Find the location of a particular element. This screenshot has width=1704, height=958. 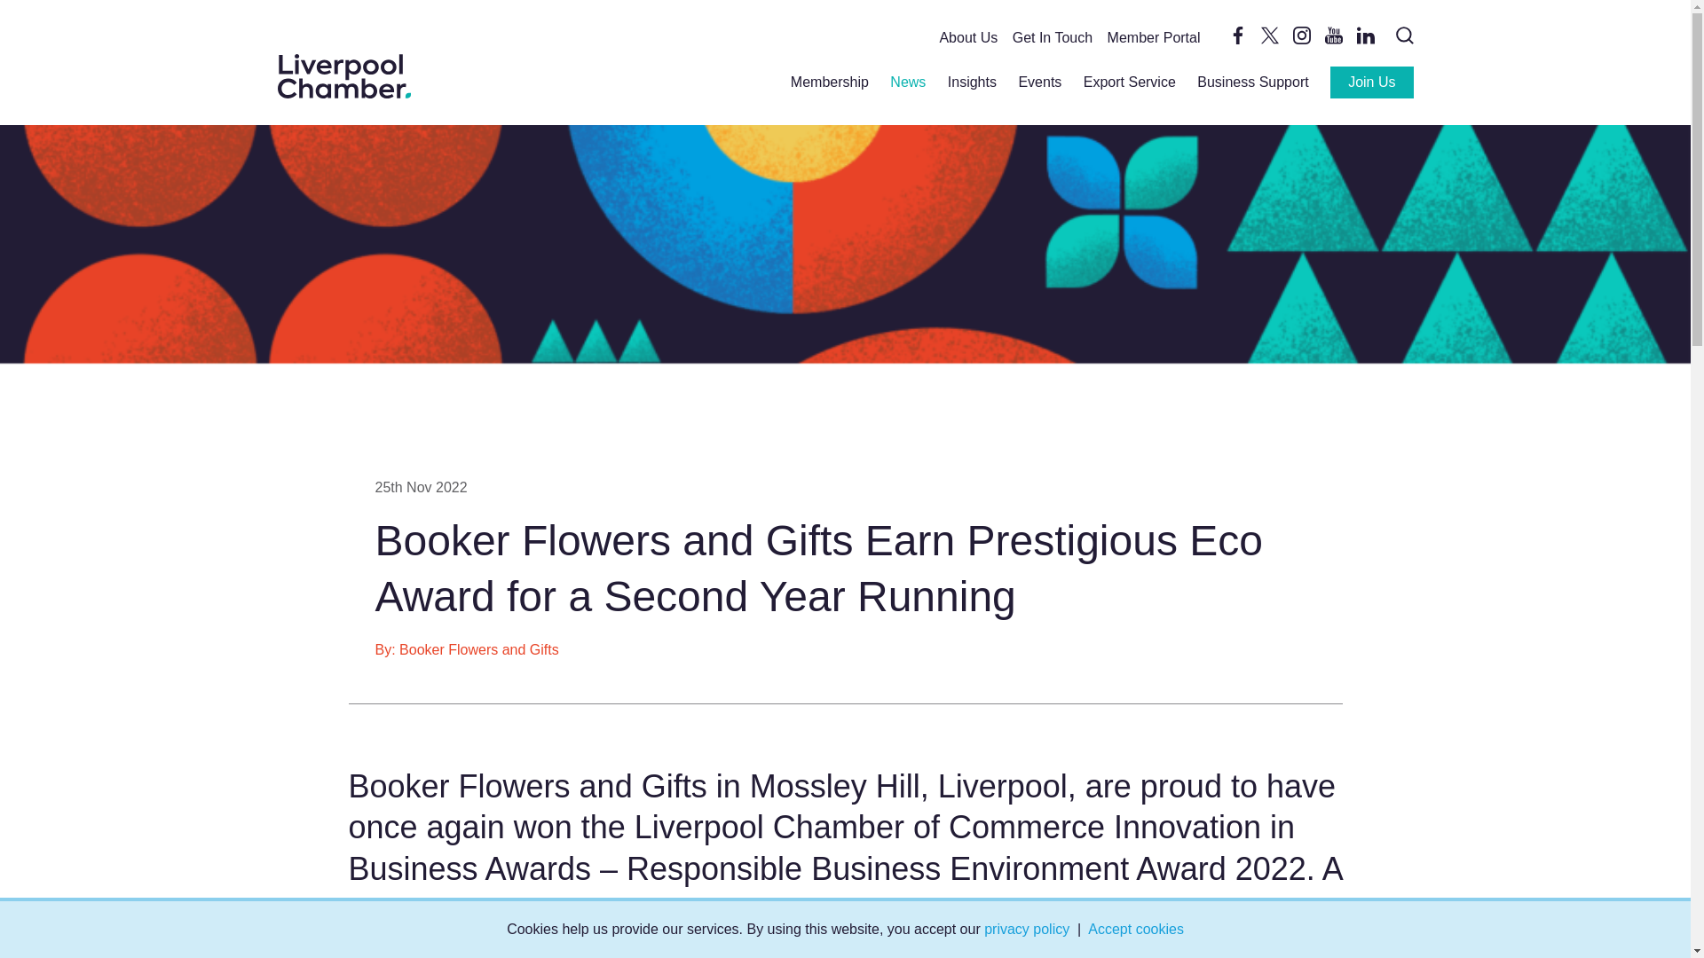

Business Support is located at coordinates (1253, 82).